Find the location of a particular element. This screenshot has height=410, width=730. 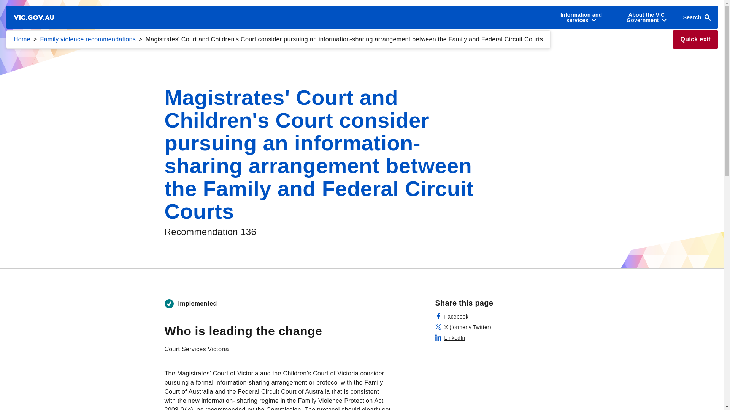

Home is located at coordinates (22, 39).